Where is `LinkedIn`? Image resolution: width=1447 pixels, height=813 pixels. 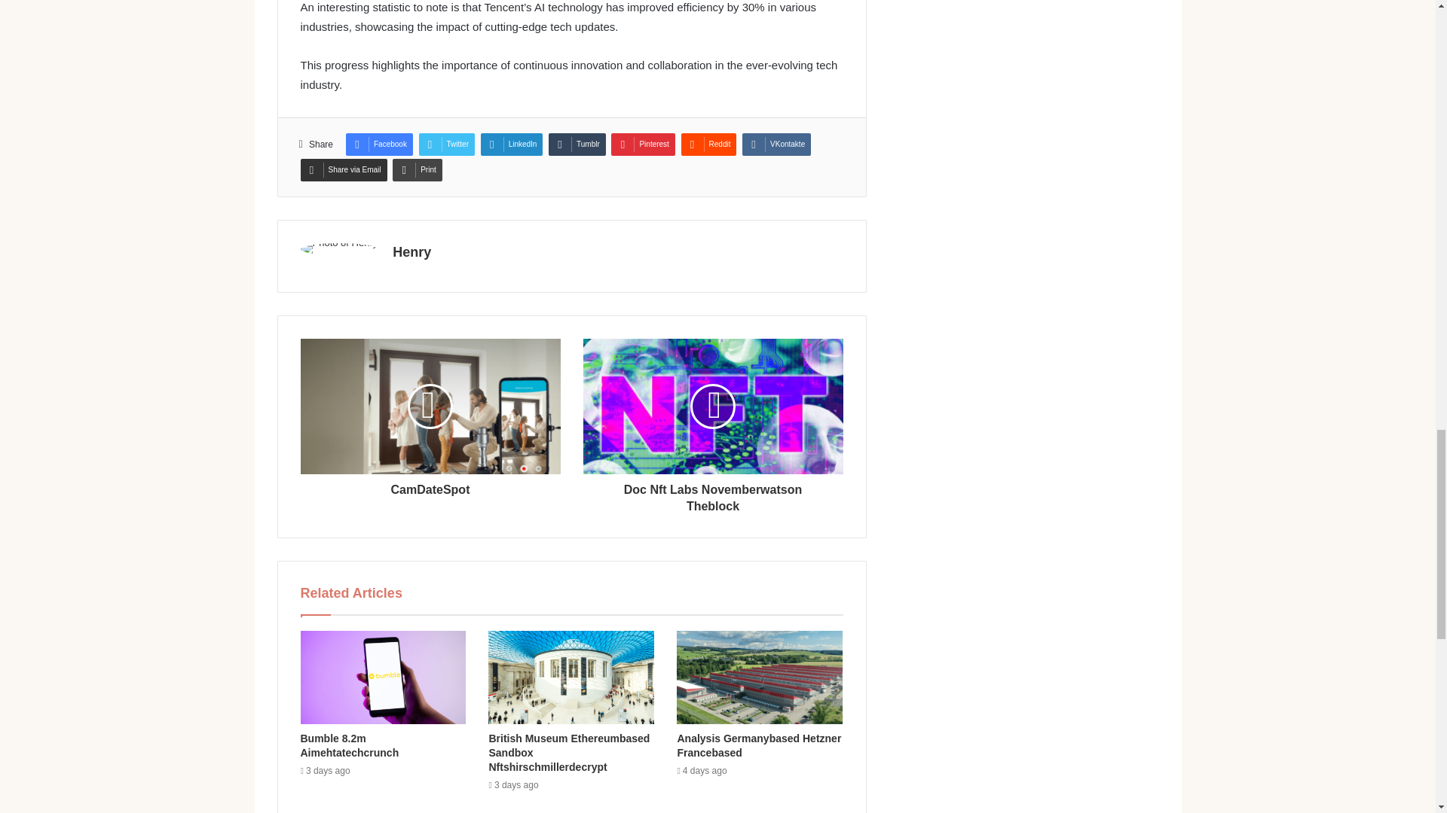
LinkedIn is located at coordinates (512, 145).